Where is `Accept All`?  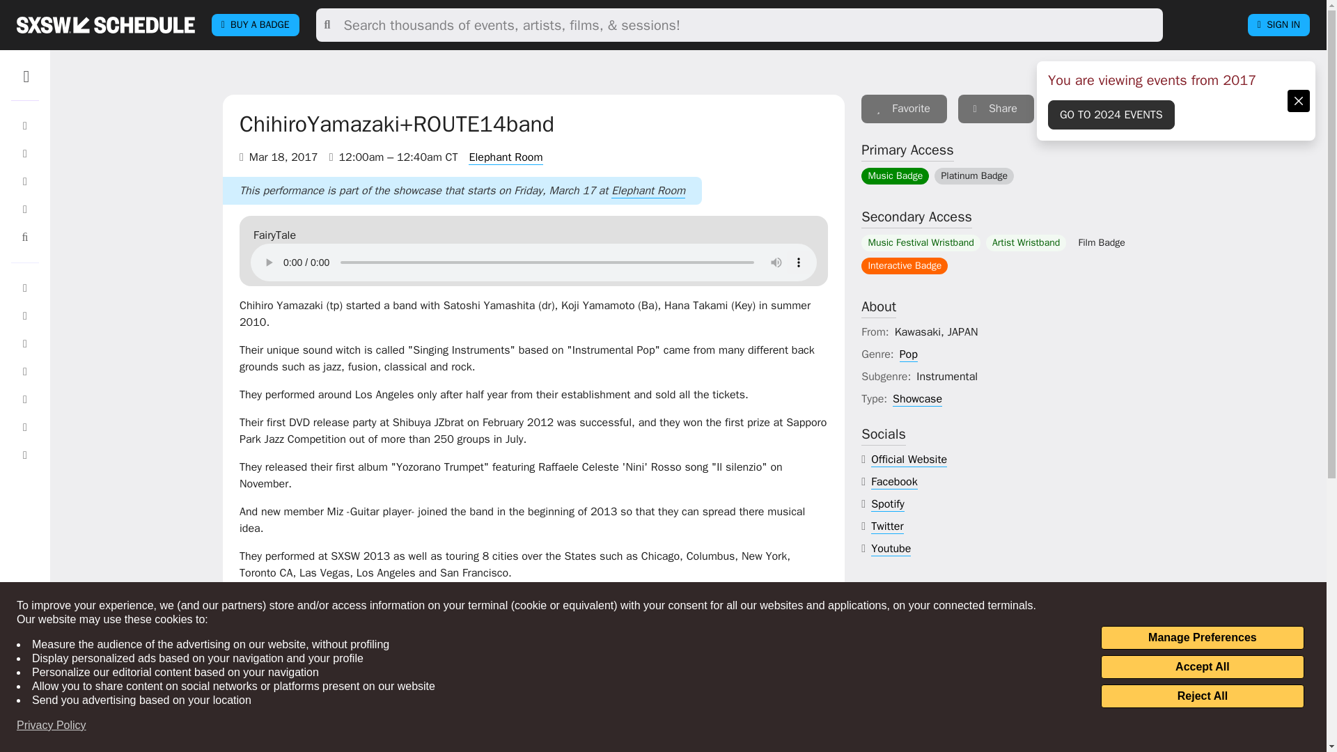
Accept All is located at coordinates (1202, 667).